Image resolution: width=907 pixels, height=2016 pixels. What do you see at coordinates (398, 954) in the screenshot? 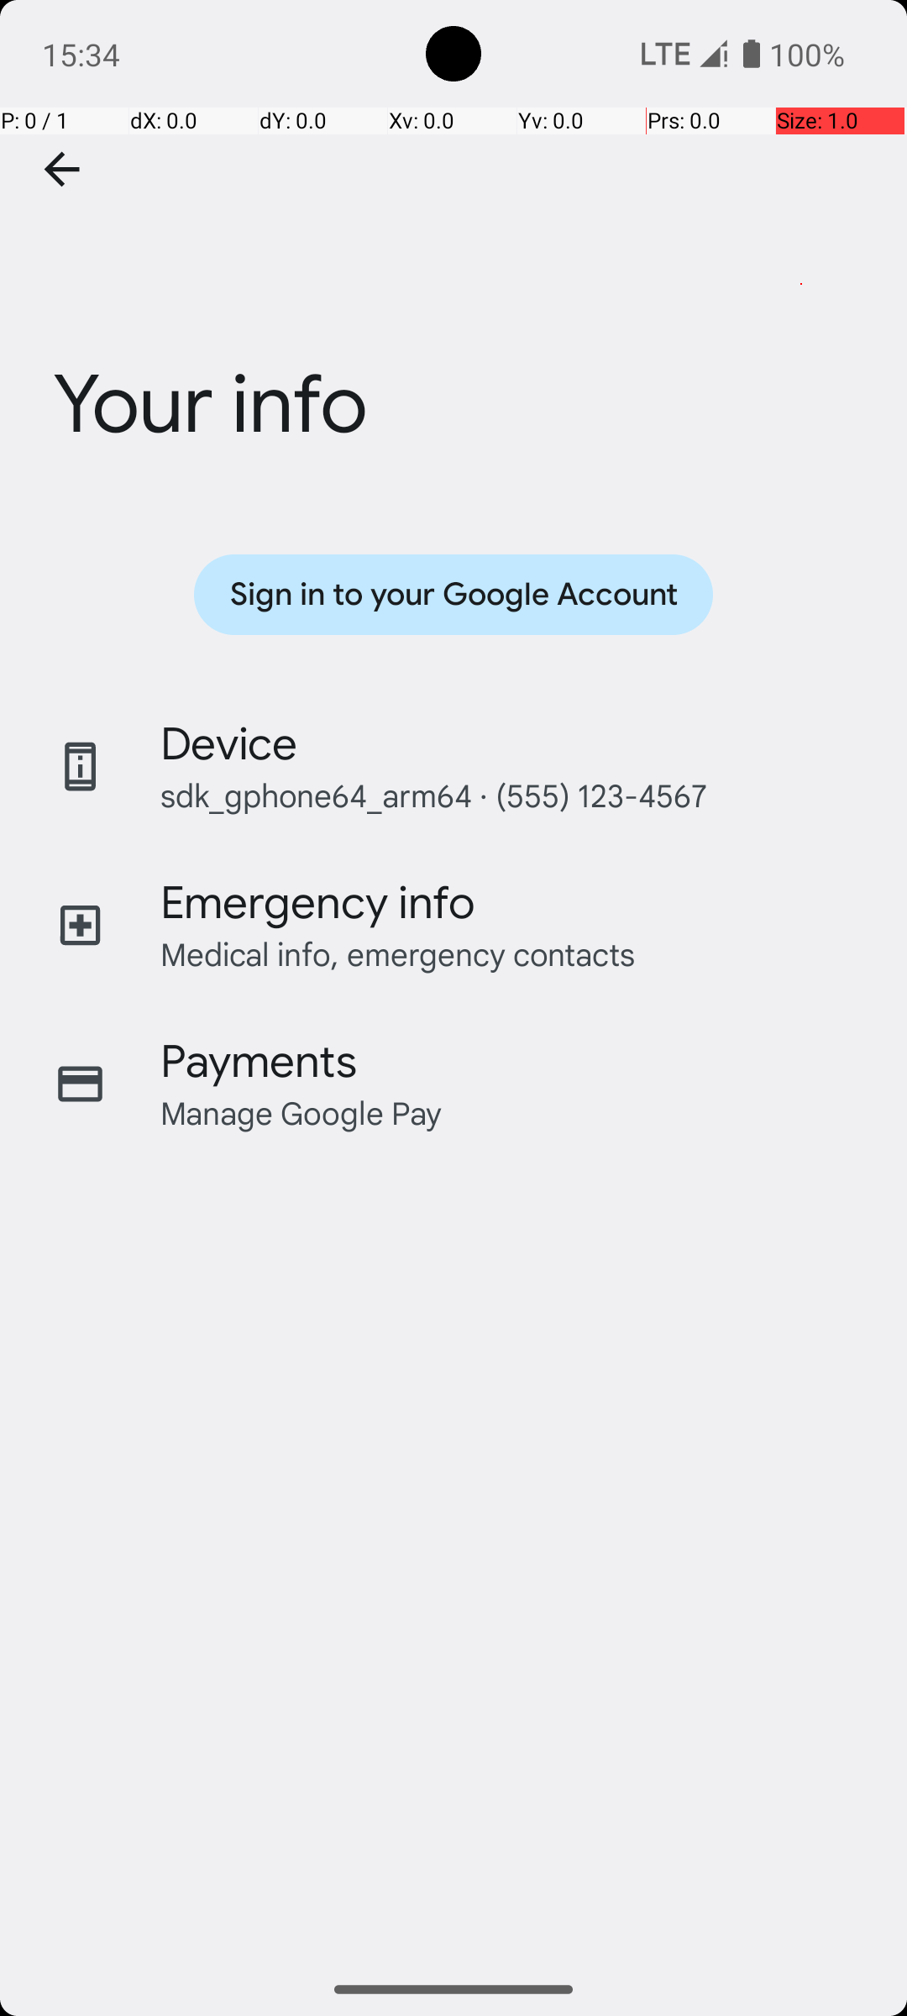
I see `Medical info, emergency contacts` at bounding box center [398, 954].